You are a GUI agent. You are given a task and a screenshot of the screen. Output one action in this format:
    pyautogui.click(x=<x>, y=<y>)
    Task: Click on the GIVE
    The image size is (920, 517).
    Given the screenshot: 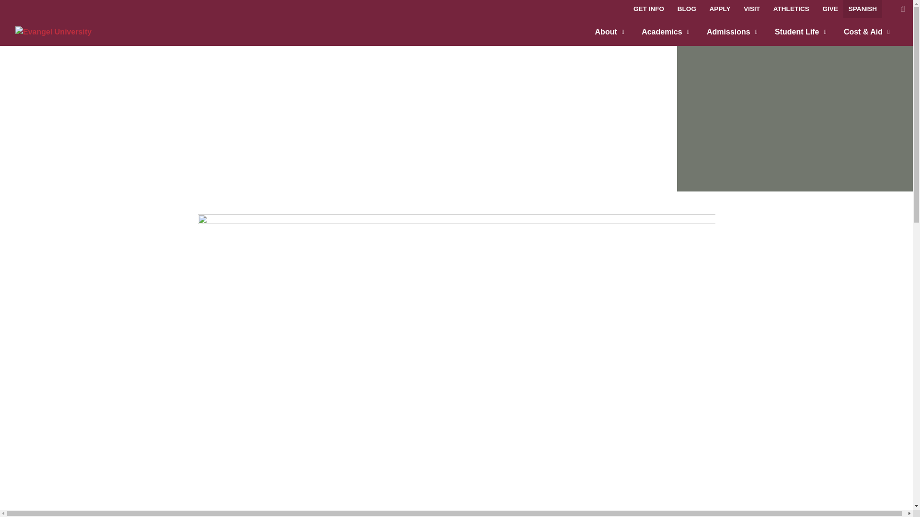 What is the action you would take?
    pyautogui.click(x=830, y=9)
    